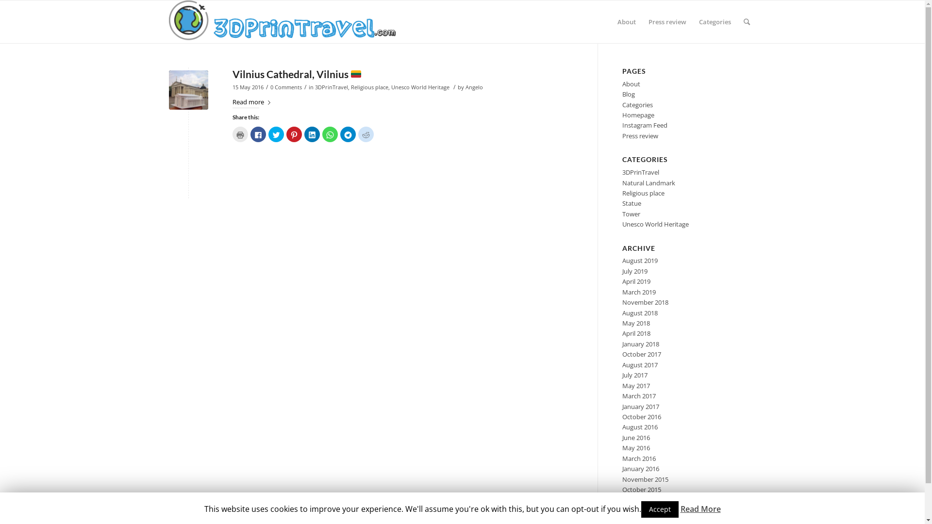 This screenshot has height=524, width=932. What do you see at coordinates (369, 87) in the screenshot?
I see `Religious place` at bounding box center [369, 87].